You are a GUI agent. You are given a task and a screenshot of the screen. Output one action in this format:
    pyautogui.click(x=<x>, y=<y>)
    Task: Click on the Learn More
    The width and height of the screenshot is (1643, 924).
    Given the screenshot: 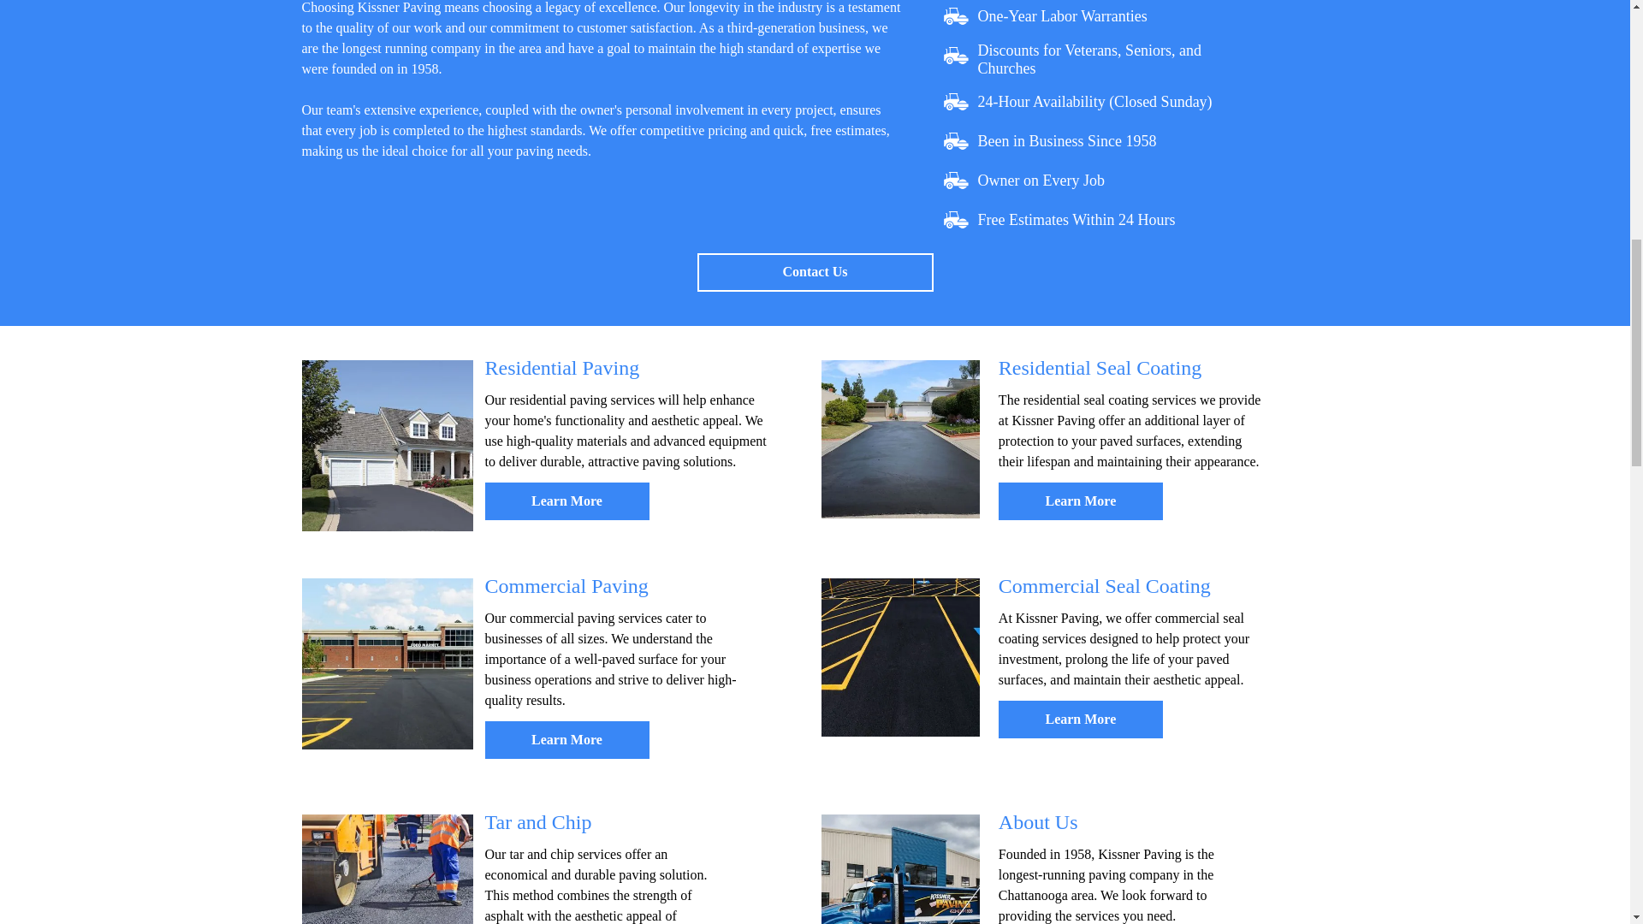 What is the action you would take?
    pyautogui.click(x=566, y=501)
    